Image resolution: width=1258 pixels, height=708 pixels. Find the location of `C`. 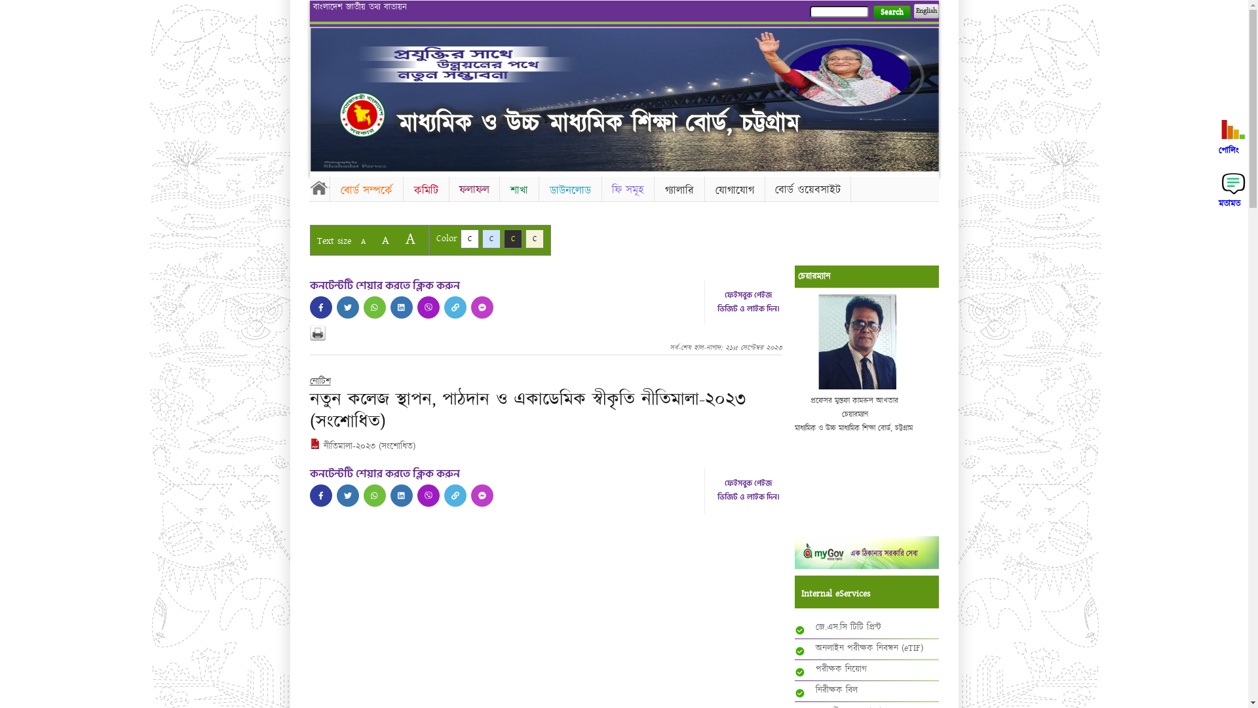

C is located at coordinates (469, 239).